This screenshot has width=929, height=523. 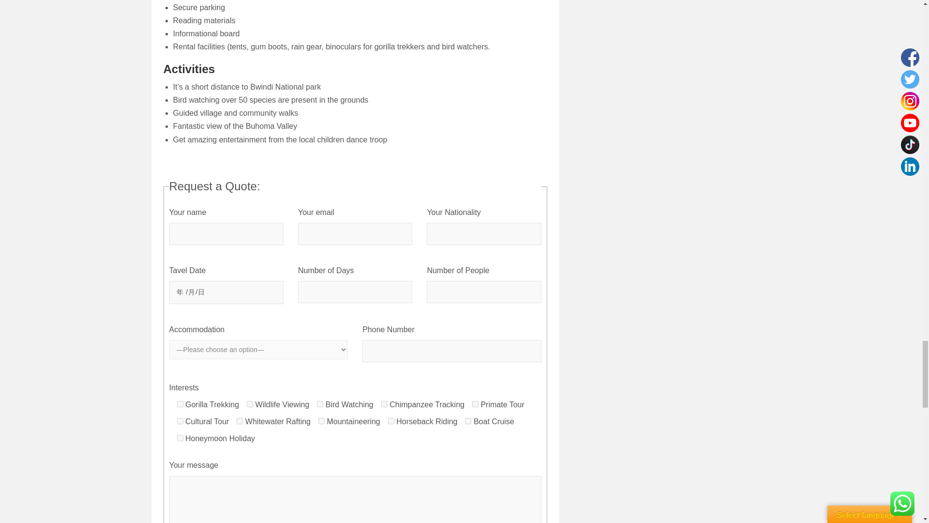 I want to click on Whitewater Rafting, so click(x=240, y=420).